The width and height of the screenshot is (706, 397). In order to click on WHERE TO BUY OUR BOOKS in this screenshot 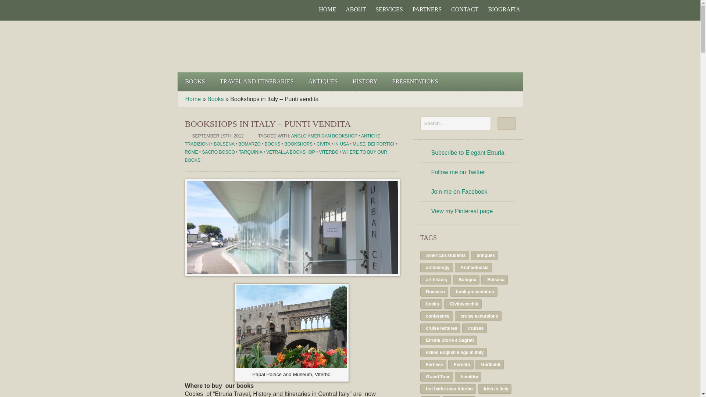, I will do `click(285, 156)`.